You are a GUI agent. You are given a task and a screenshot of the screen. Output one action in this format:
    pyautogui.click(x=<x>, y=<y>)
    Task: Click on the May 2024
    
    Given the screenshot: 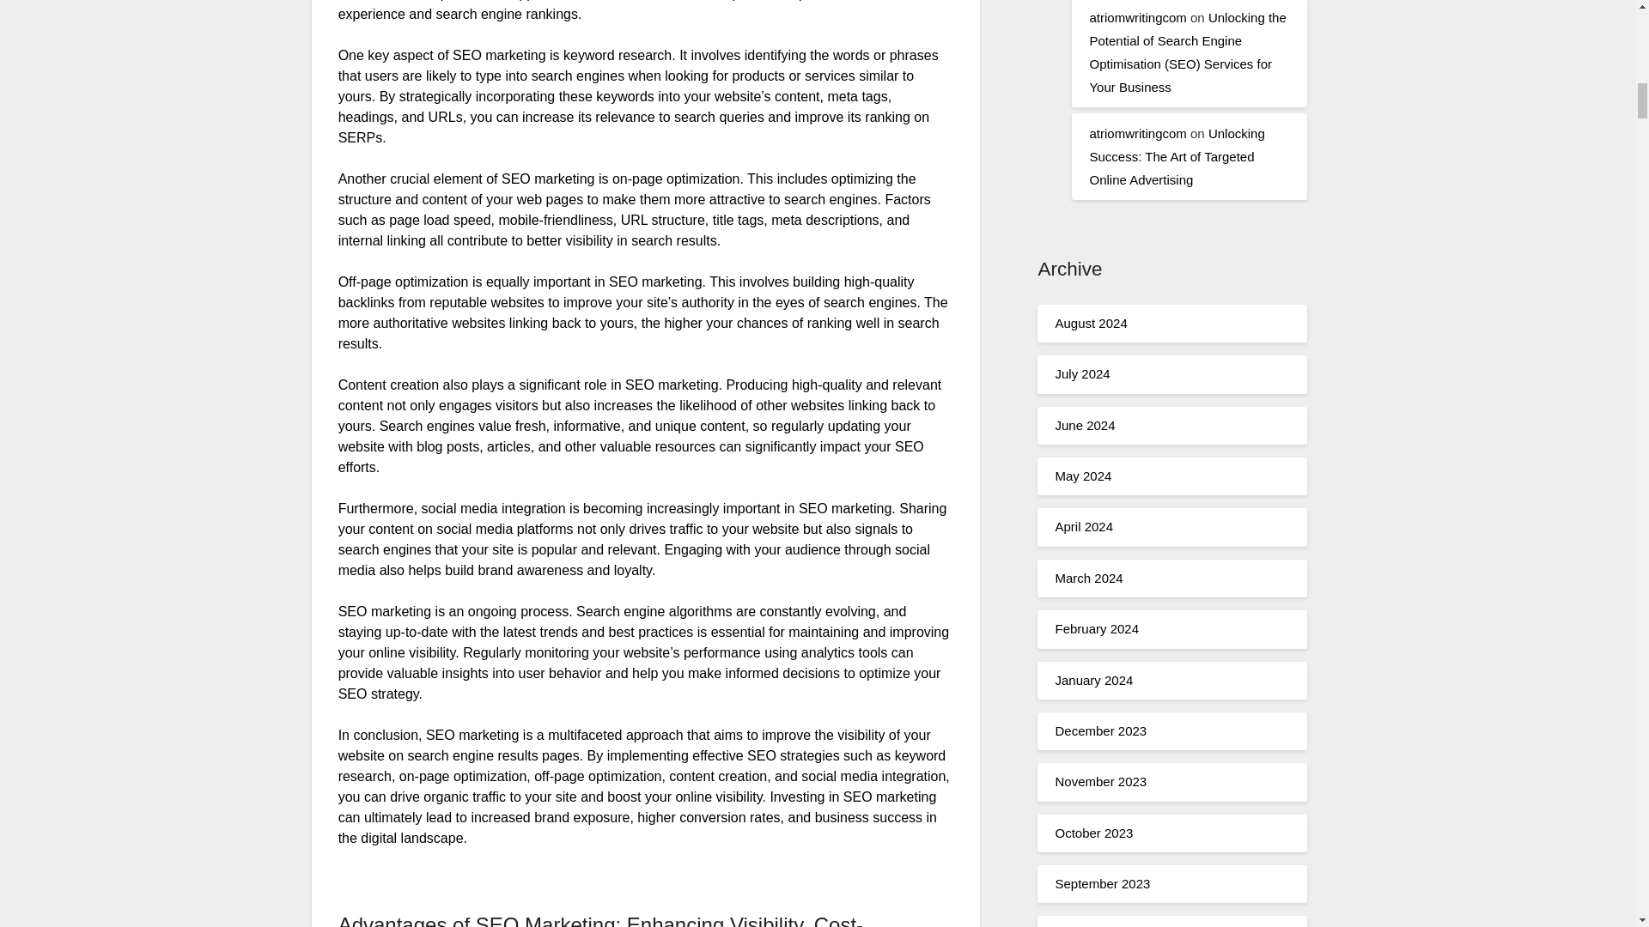 What is the action you would take?
    pyautogui.click(x=1083, y=476)
    